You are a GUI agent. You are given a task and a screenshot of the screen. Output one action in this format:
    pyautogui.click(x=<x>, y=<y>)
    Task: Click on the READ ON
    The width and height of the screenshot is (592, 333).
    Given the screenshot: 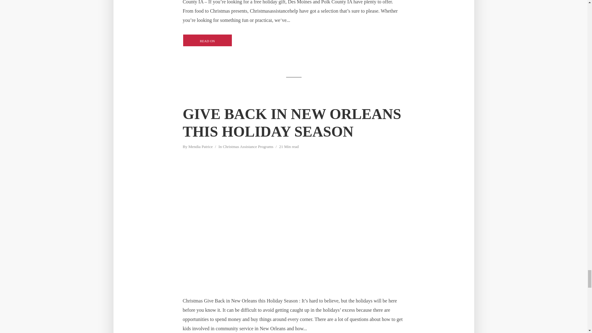 What is the action you would take?
    pyautogui.click(x=207, y=40)
    